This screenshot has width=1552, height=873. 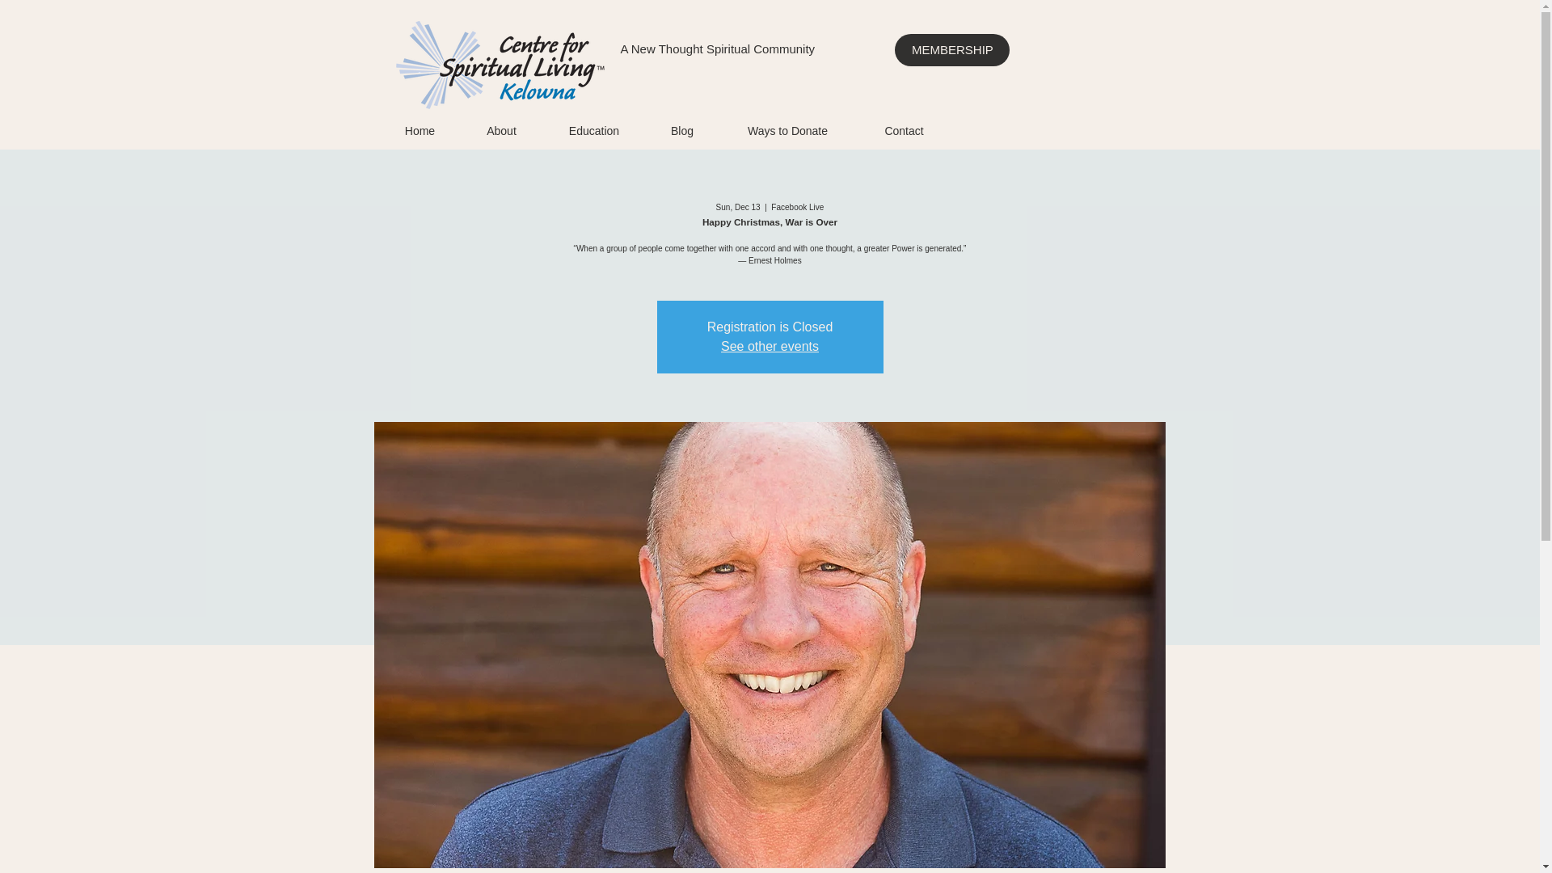 I want to click on Education, so click(x=593, y=128).